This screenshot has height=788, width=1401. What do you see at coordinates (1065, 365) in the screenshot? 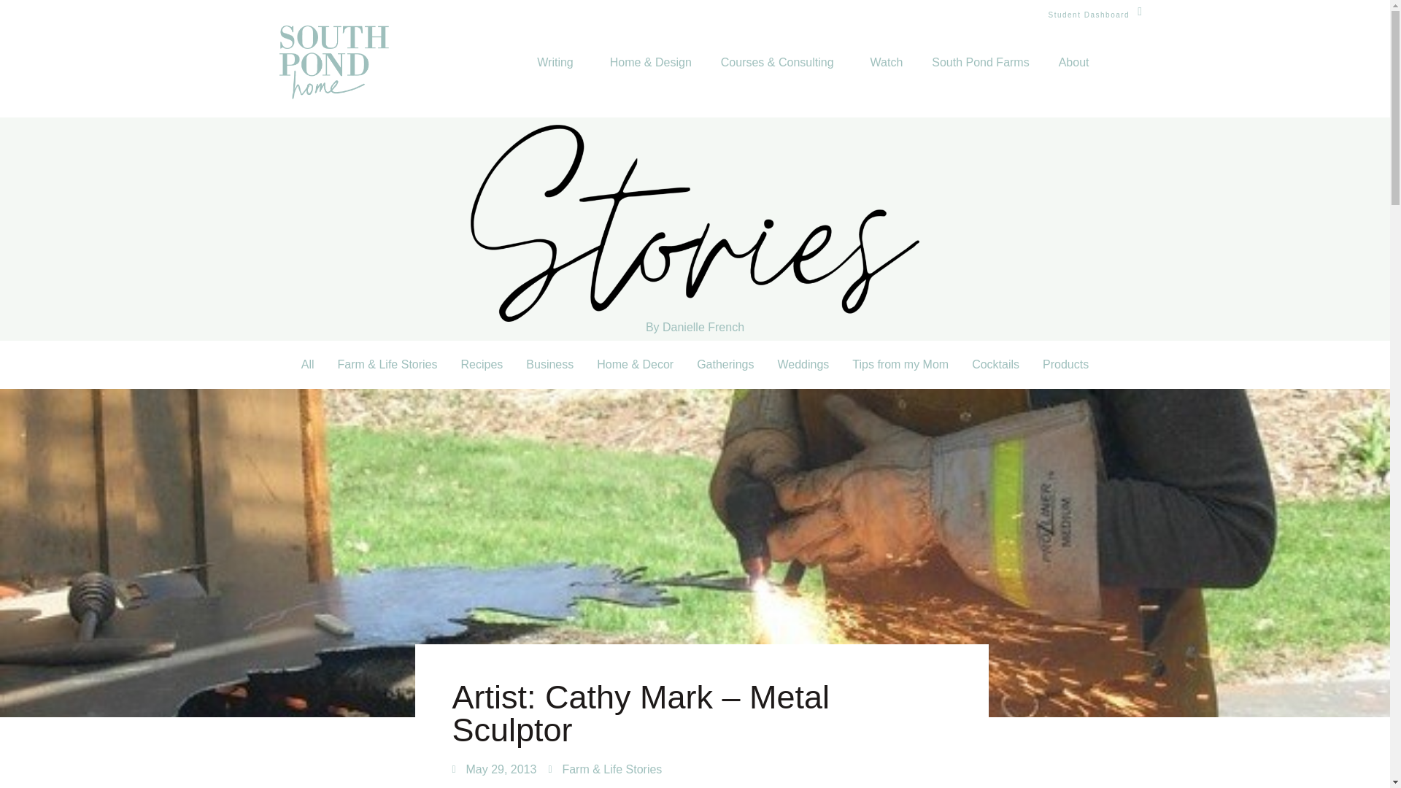
I see `Products` at bounding box center [1065, 365].